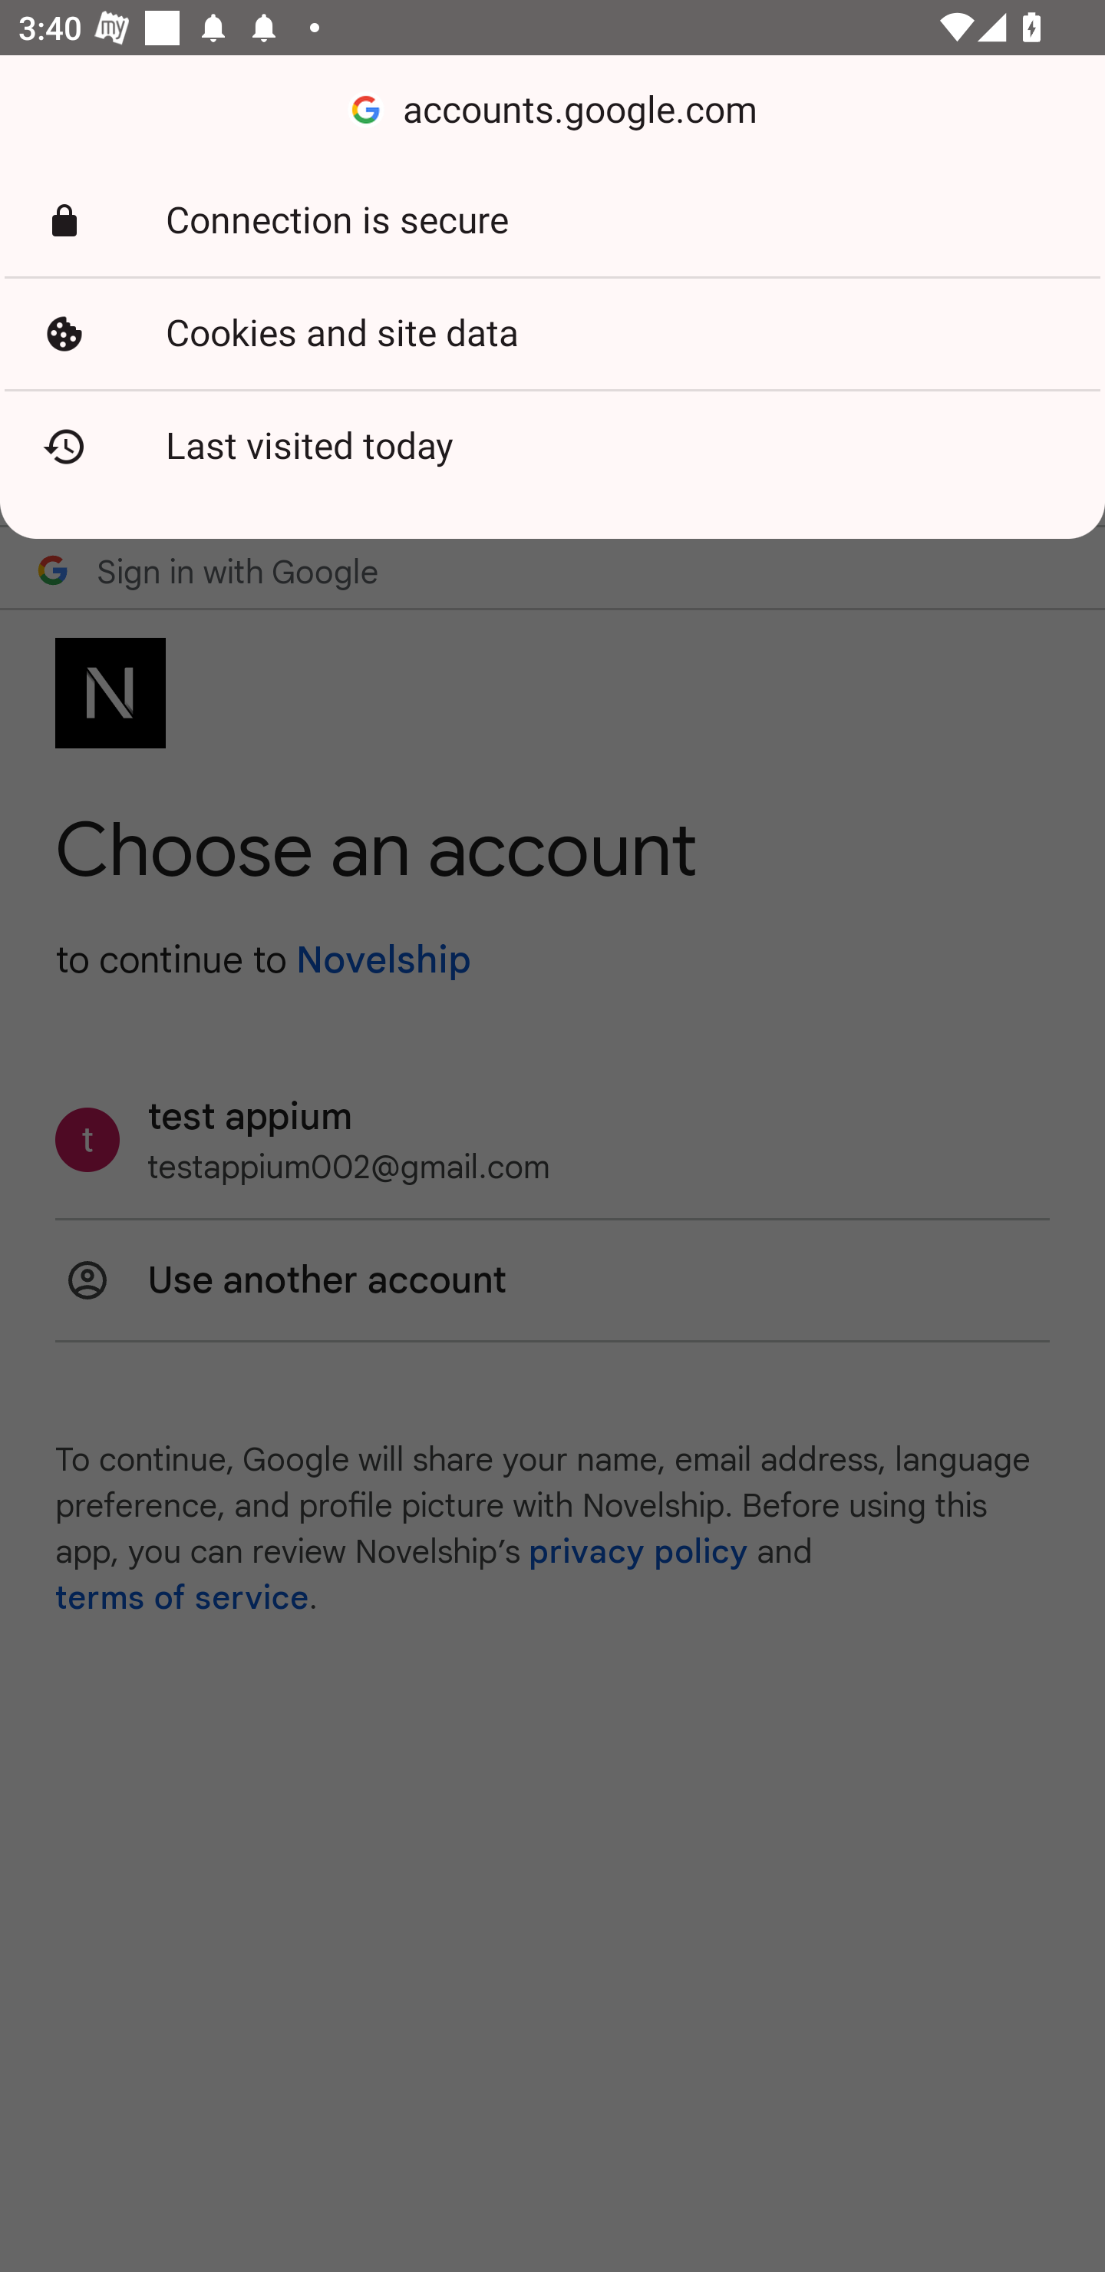 Image resolution: width=1105 pixels, height=2272 pixels. I want to click on Cookies and site data, so click(552, 334).